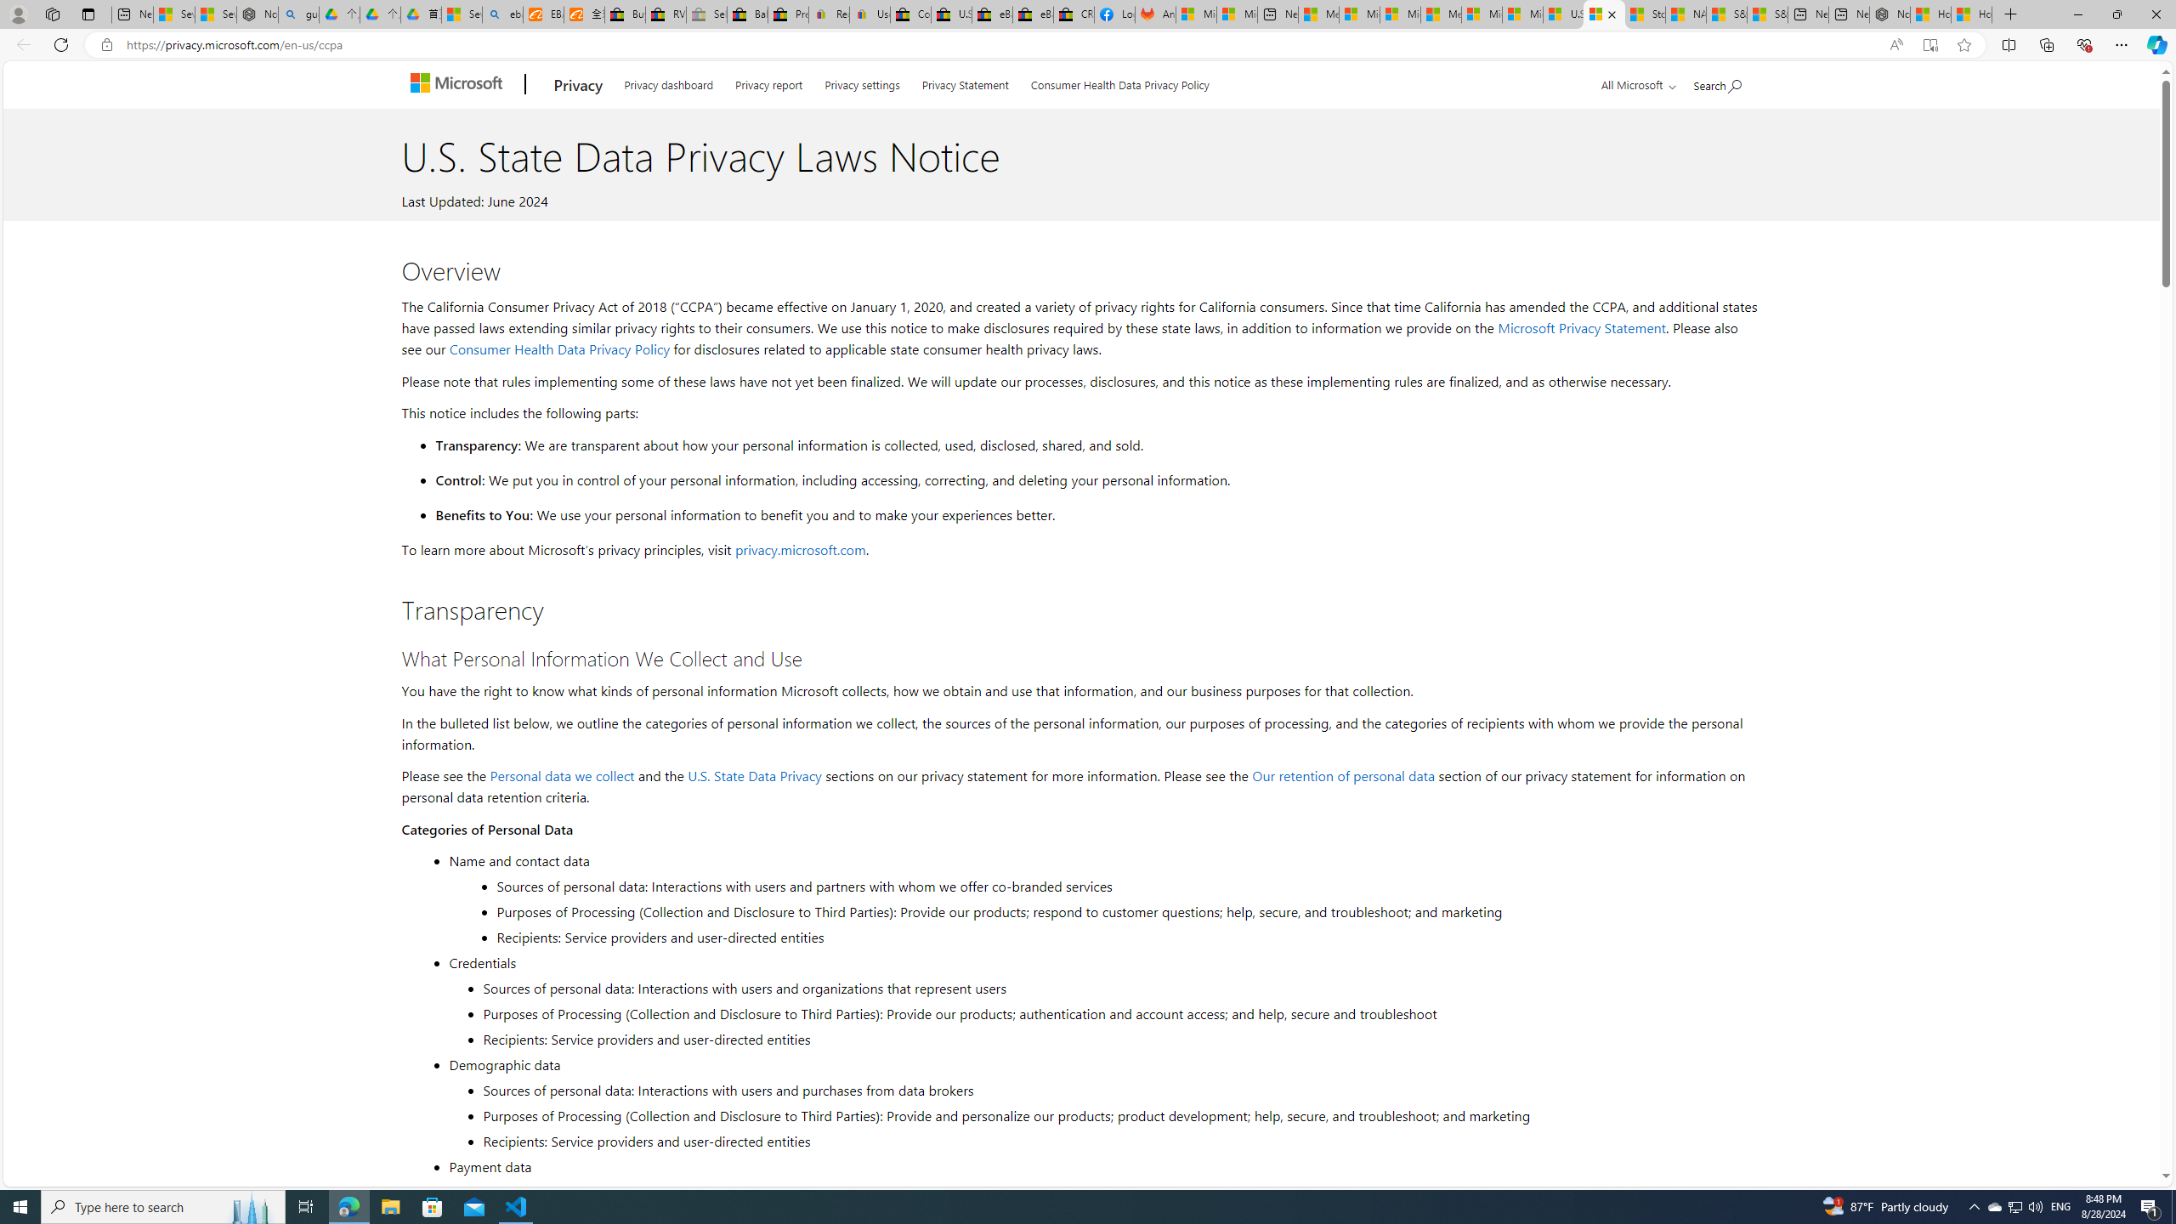  What do you see at coordinates (768, 82) in the screenshot?
I see `Privacy report` at bounding box center [768, 82].